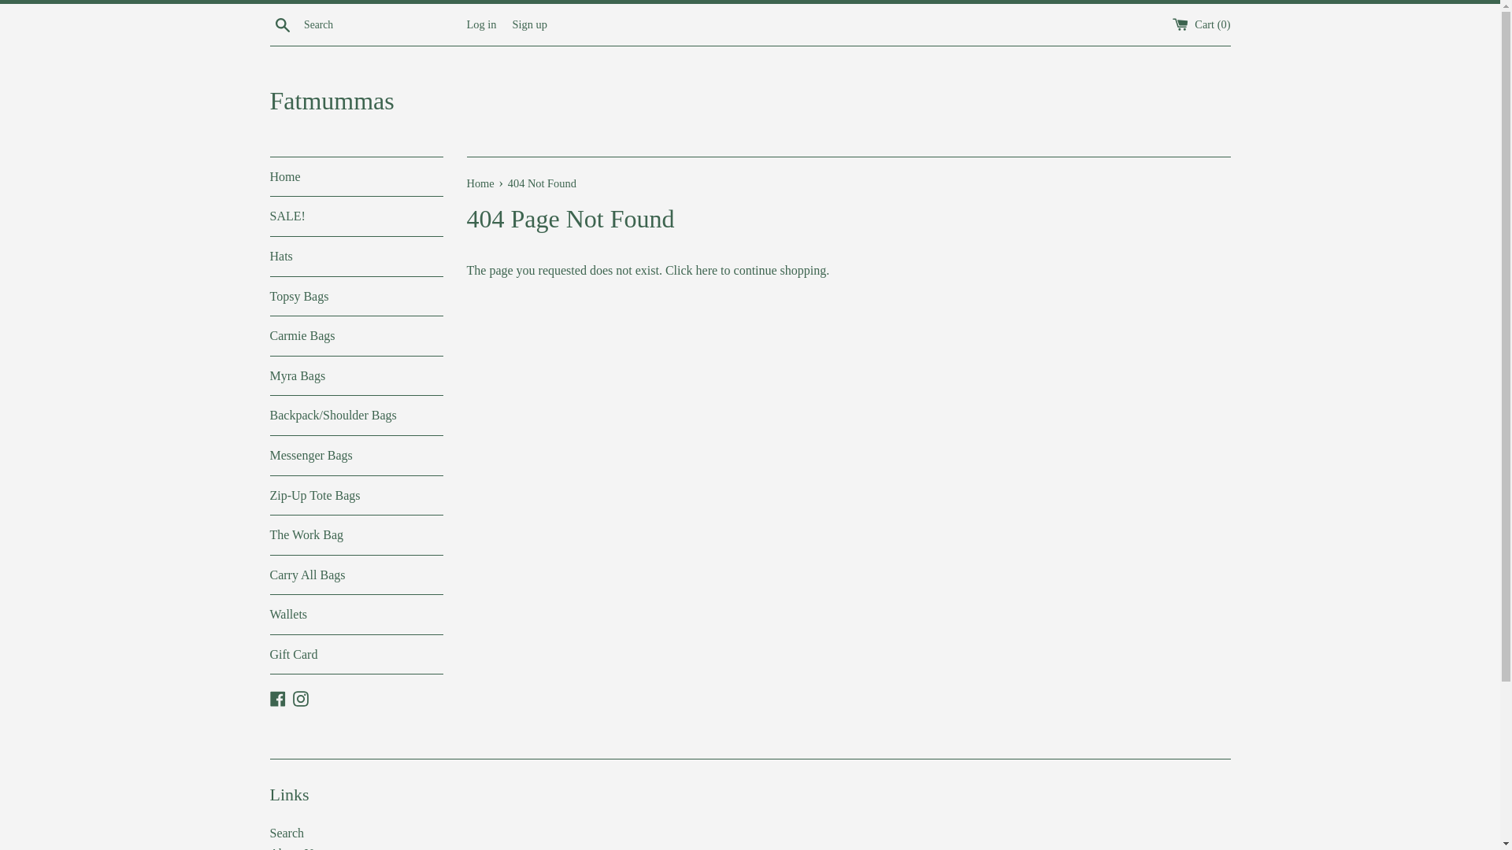 The image size is (1512, 850). Describe the element at coordinates (356, 535) in the screenshot. I see `The Work Bag` at that location.